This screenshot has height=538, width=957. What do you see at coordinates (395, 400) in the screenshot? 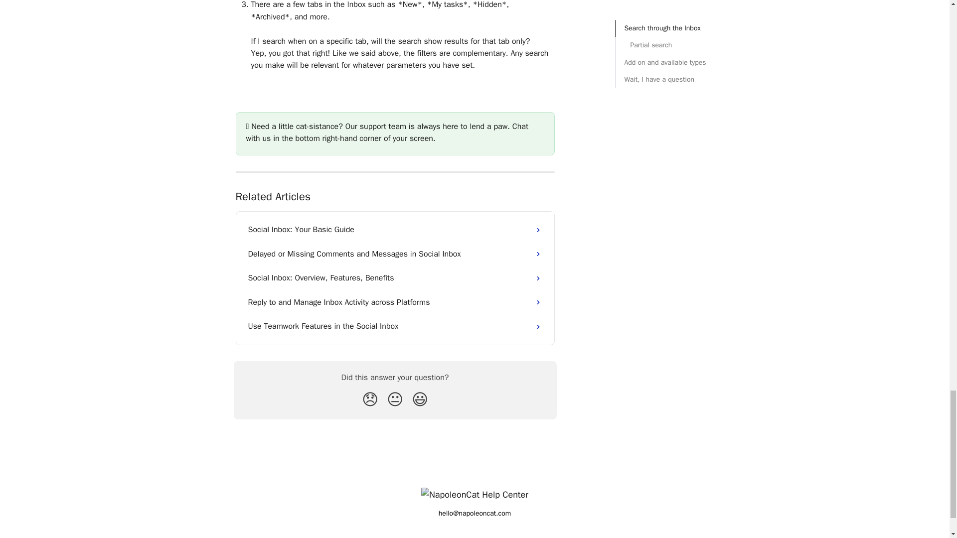
I see `Neutral` at bounding box center [395, 400].